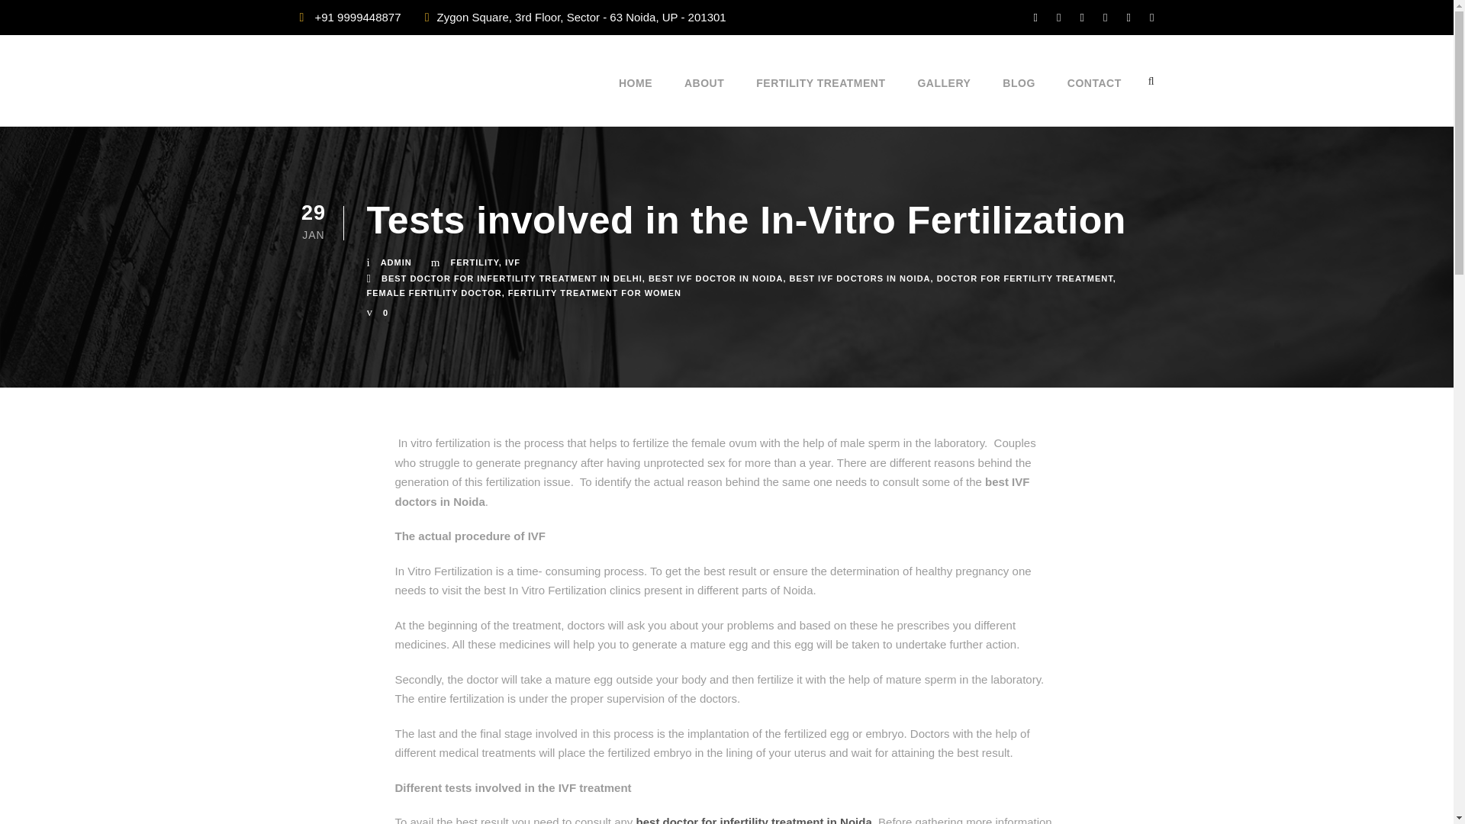  I want to click on FERTILITY, so click(473, 262).